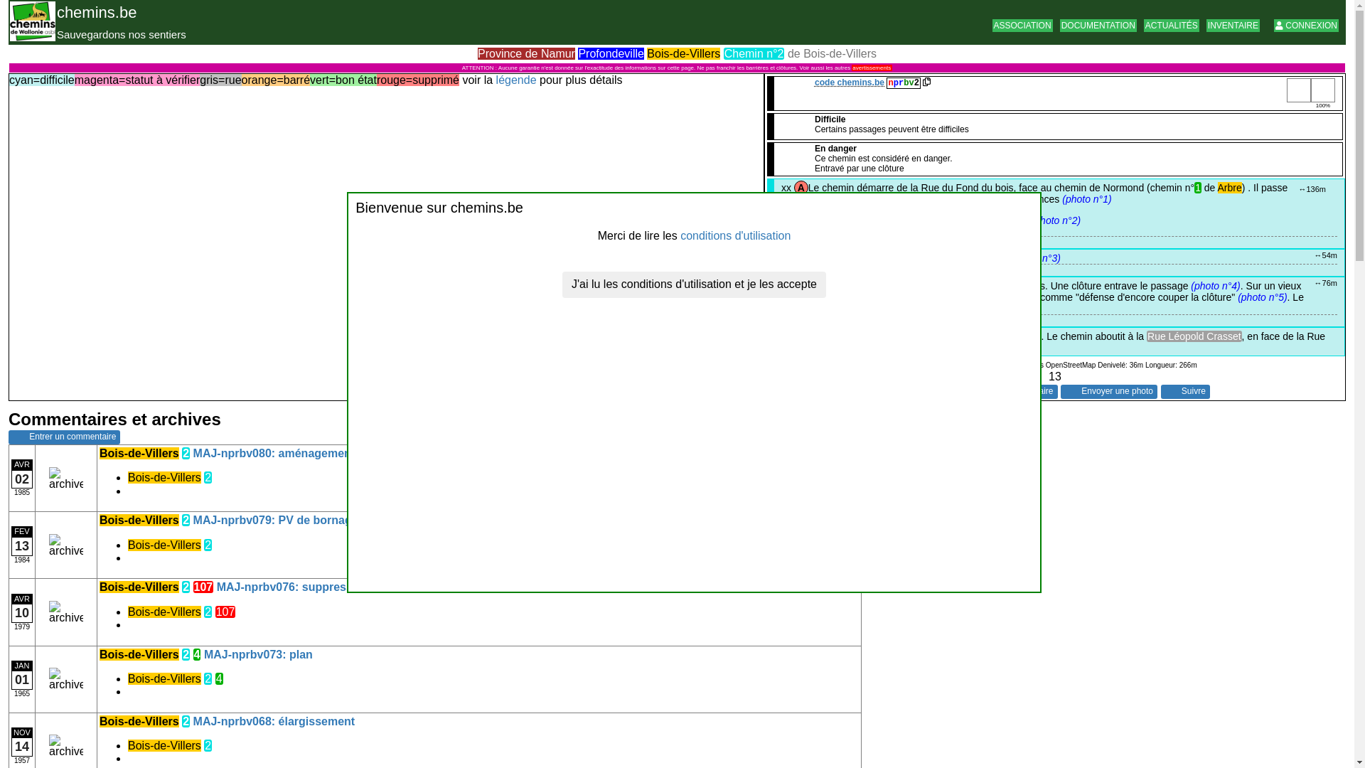 The width and height of the screenshot is (1365, 768). What do you see at coordinates (226, 612) in the screenshot?
I see `107` at bounding box center [226, 612].